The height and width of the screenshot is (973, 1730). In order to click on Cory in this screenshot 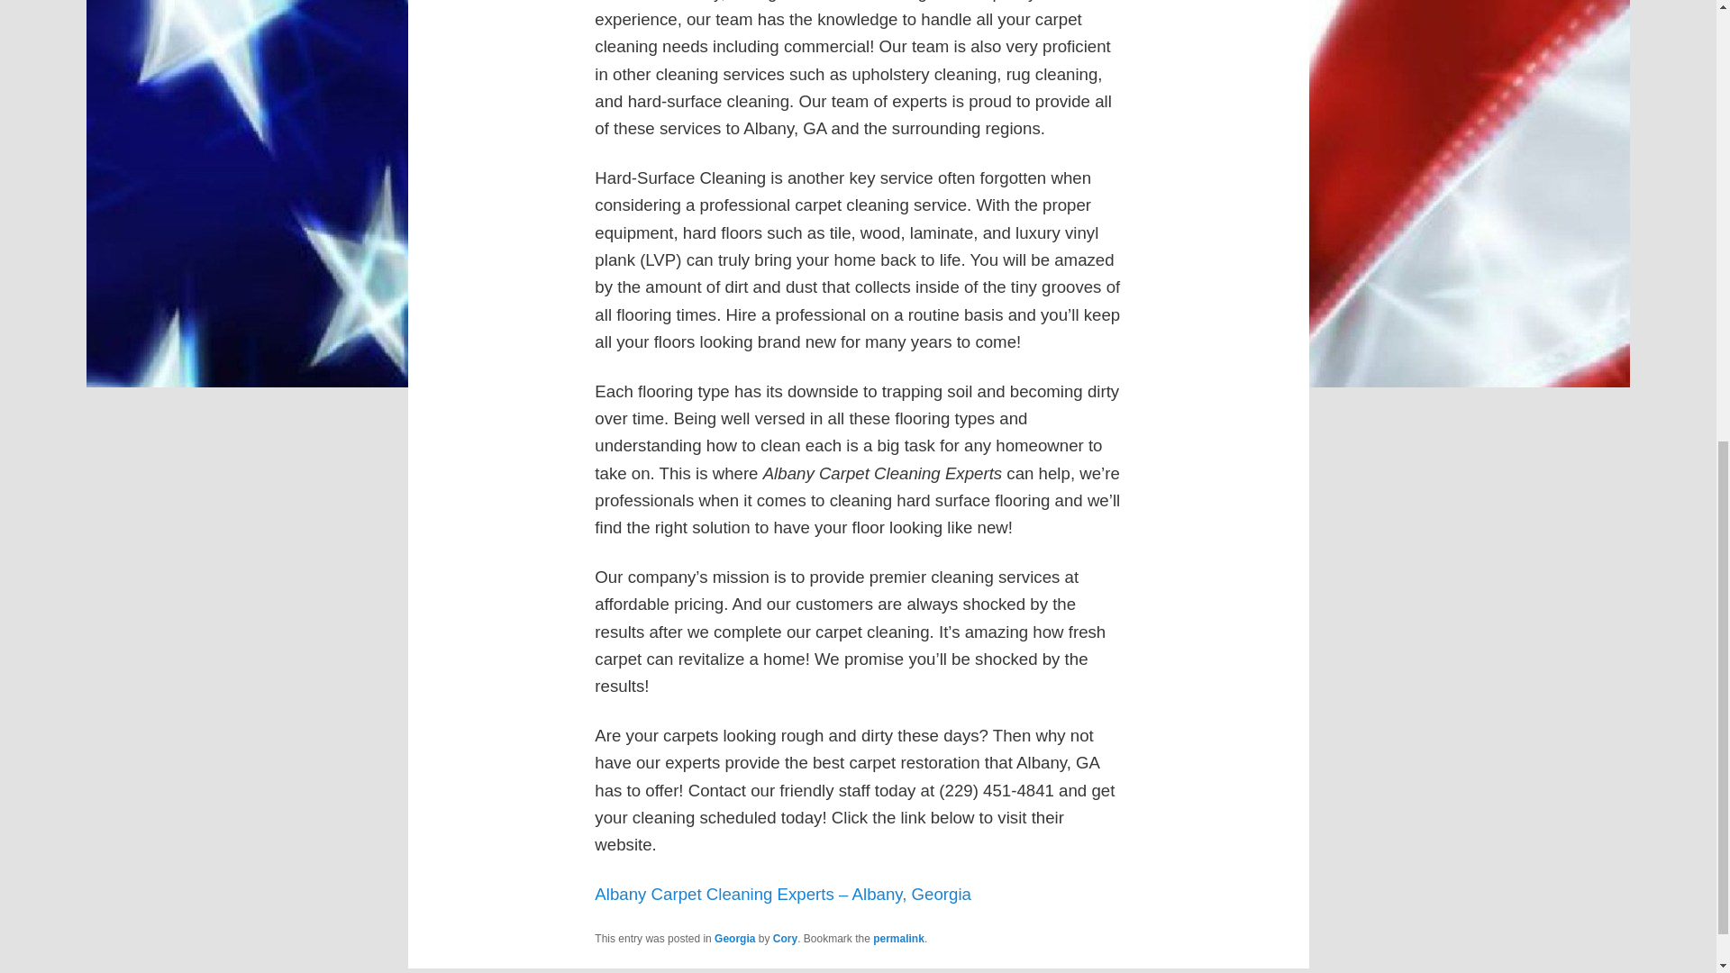, I will do `click(786, 938)`.